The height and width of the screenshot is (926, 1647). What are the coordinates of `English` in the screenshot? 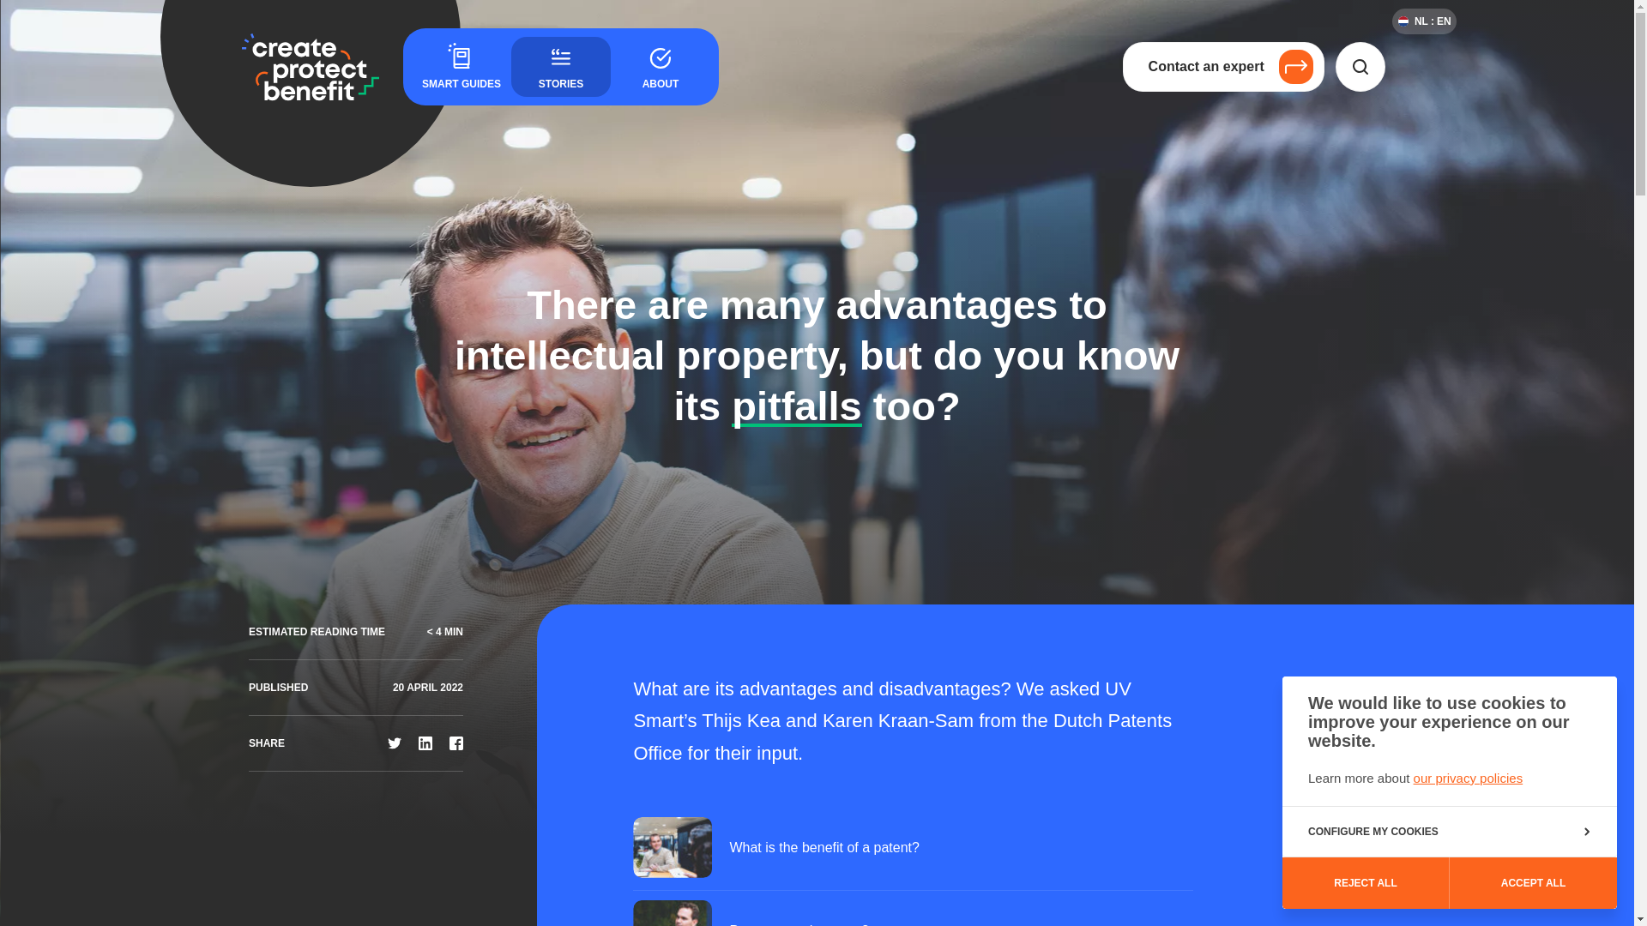 It's located at (1443, 21).